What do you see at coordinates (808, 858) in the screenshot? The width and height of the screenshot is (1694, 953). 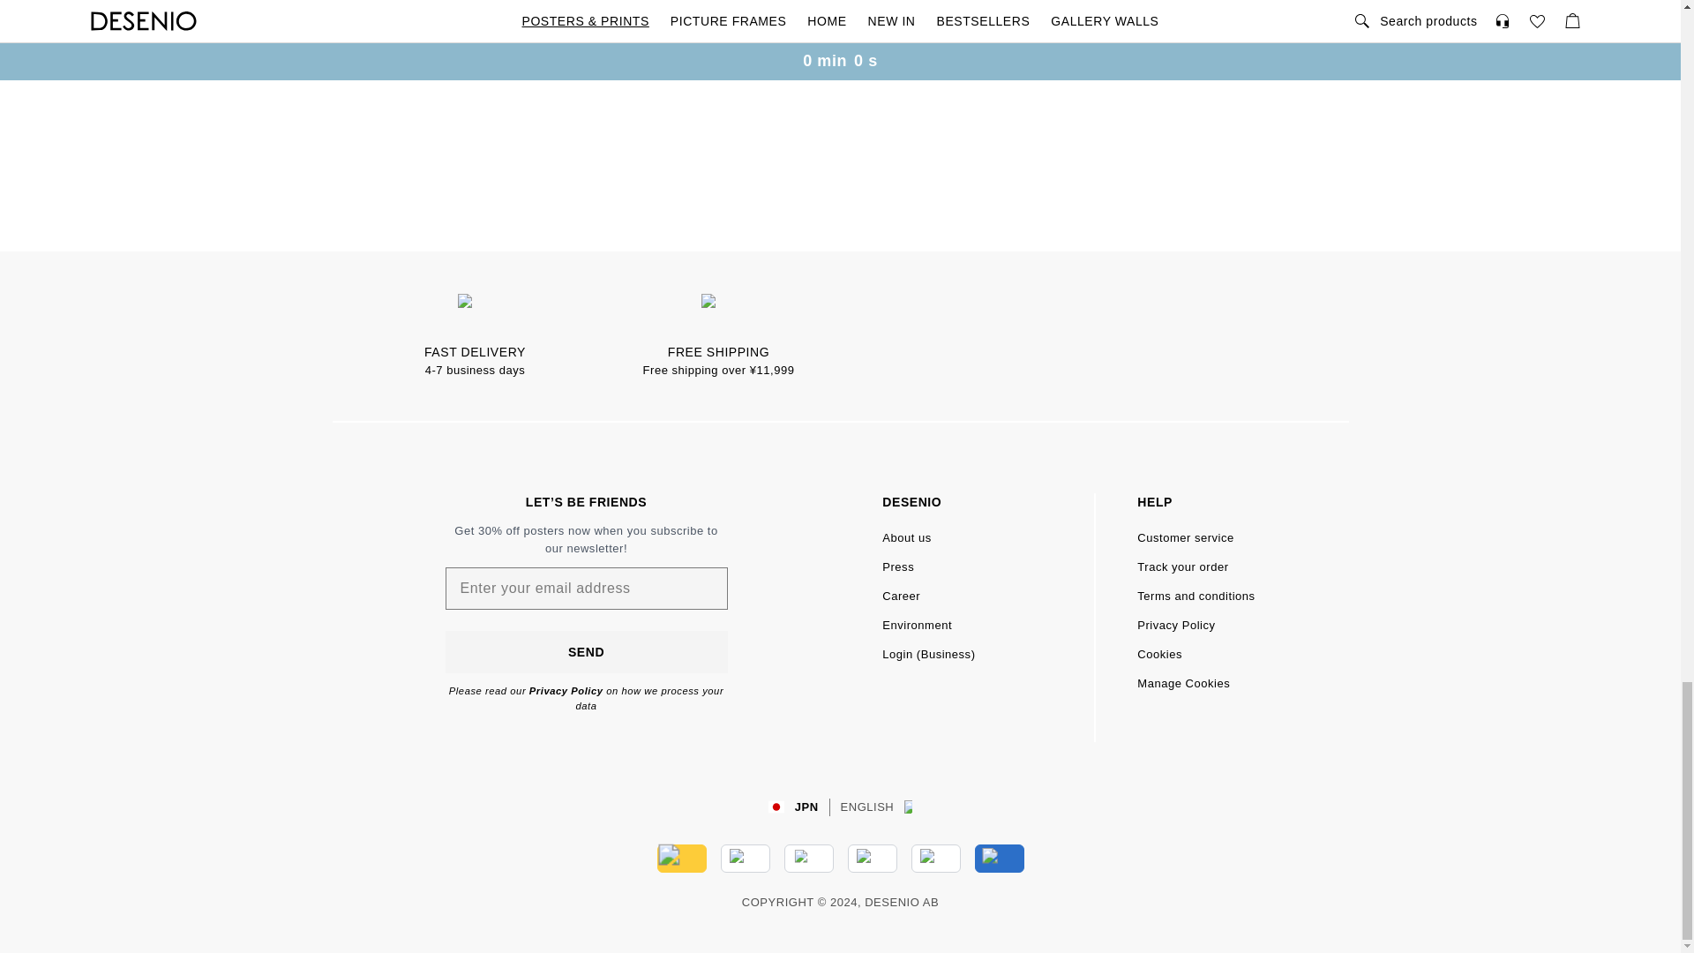 I see `Mastercard` at bounding box center [808, 858].